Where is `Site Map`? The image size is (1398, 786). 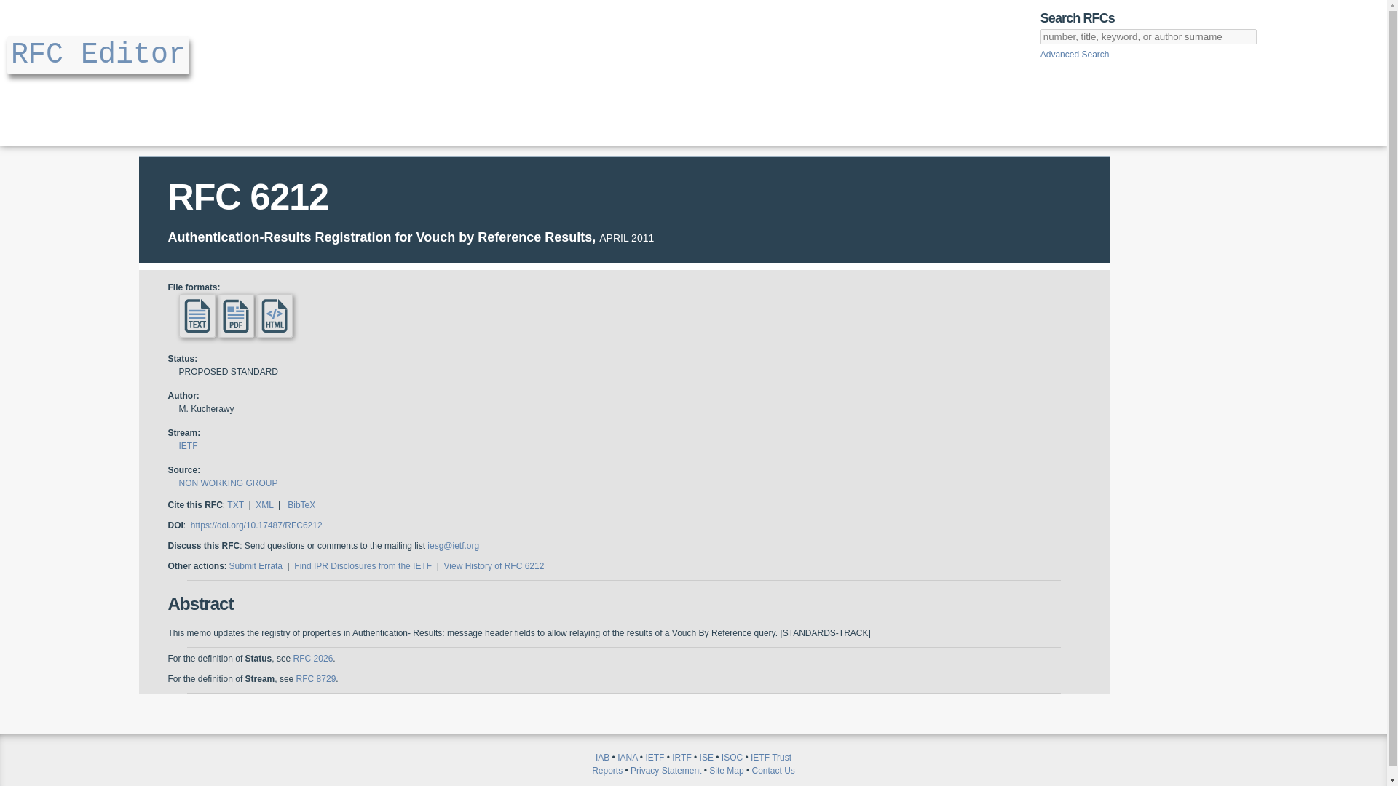 Site Map is located at coordinates (726, 770).